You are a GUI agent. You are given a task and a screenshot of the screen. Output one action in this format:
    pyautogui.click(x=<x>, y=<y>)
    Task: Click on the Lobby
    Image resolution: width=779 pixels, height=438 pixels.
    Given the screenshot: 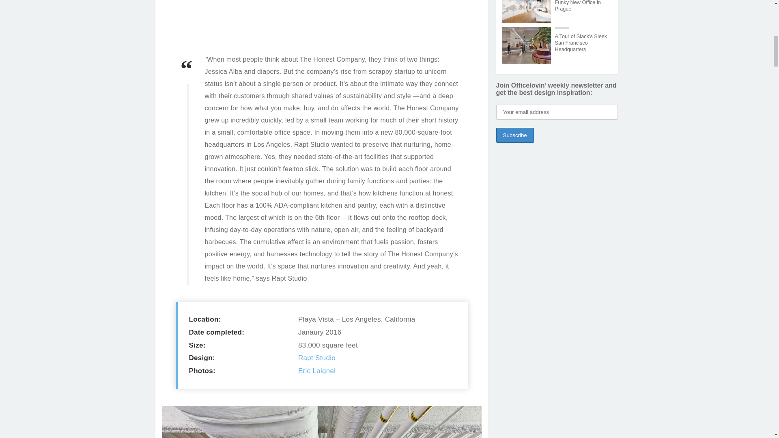 What is the action you would take?
    pyautogui.click(x=322, y=422)
    